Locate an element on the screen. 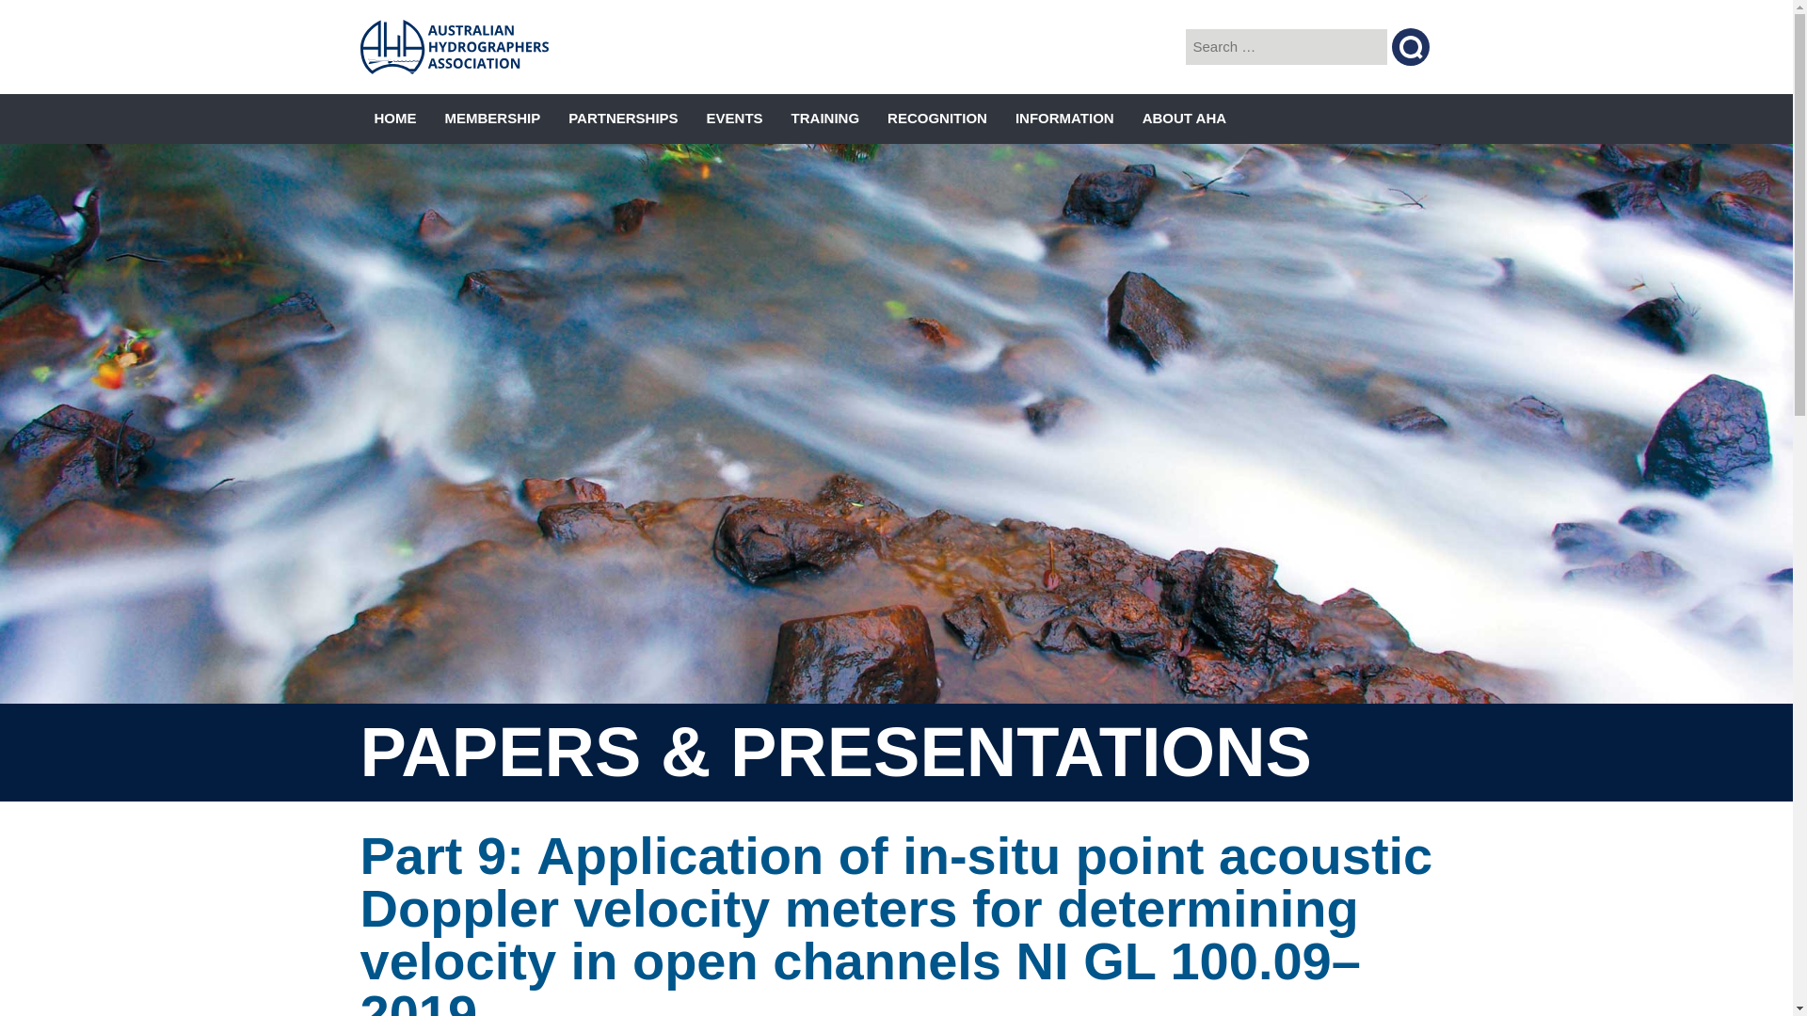 This screenshot has height=1016, width=1807. HOME is located at coordinates (394, 119).